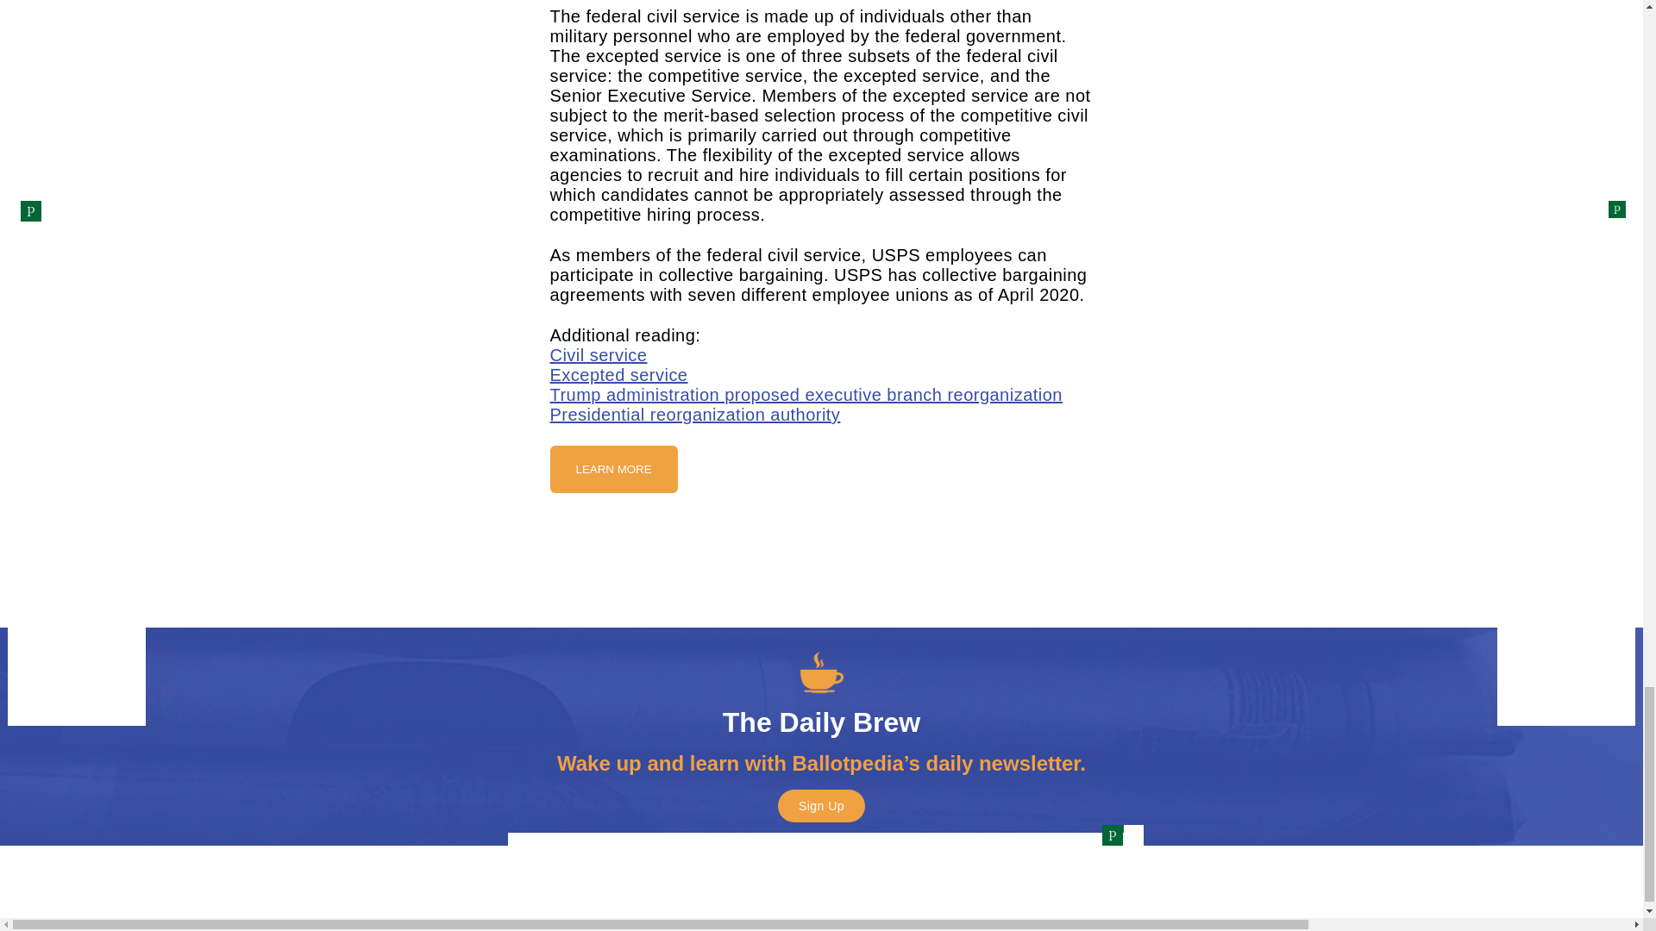 Image resolution: width=1656 pixels, height=931 pixels. I want to click on Excepted service, so click(619, 375).